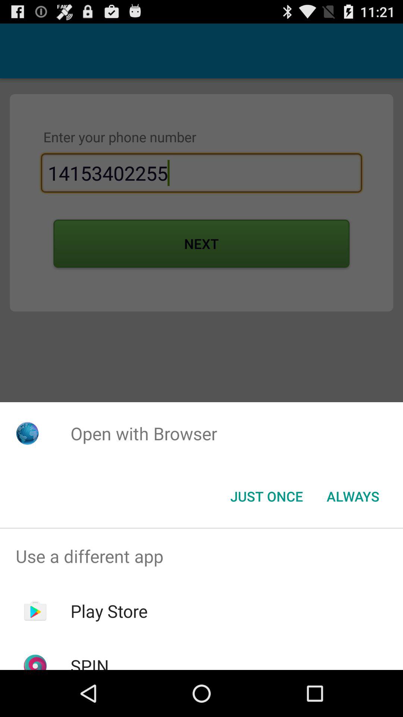 The image size is (403, 717). I want to click on launch app above play store item, so click(201, 556).